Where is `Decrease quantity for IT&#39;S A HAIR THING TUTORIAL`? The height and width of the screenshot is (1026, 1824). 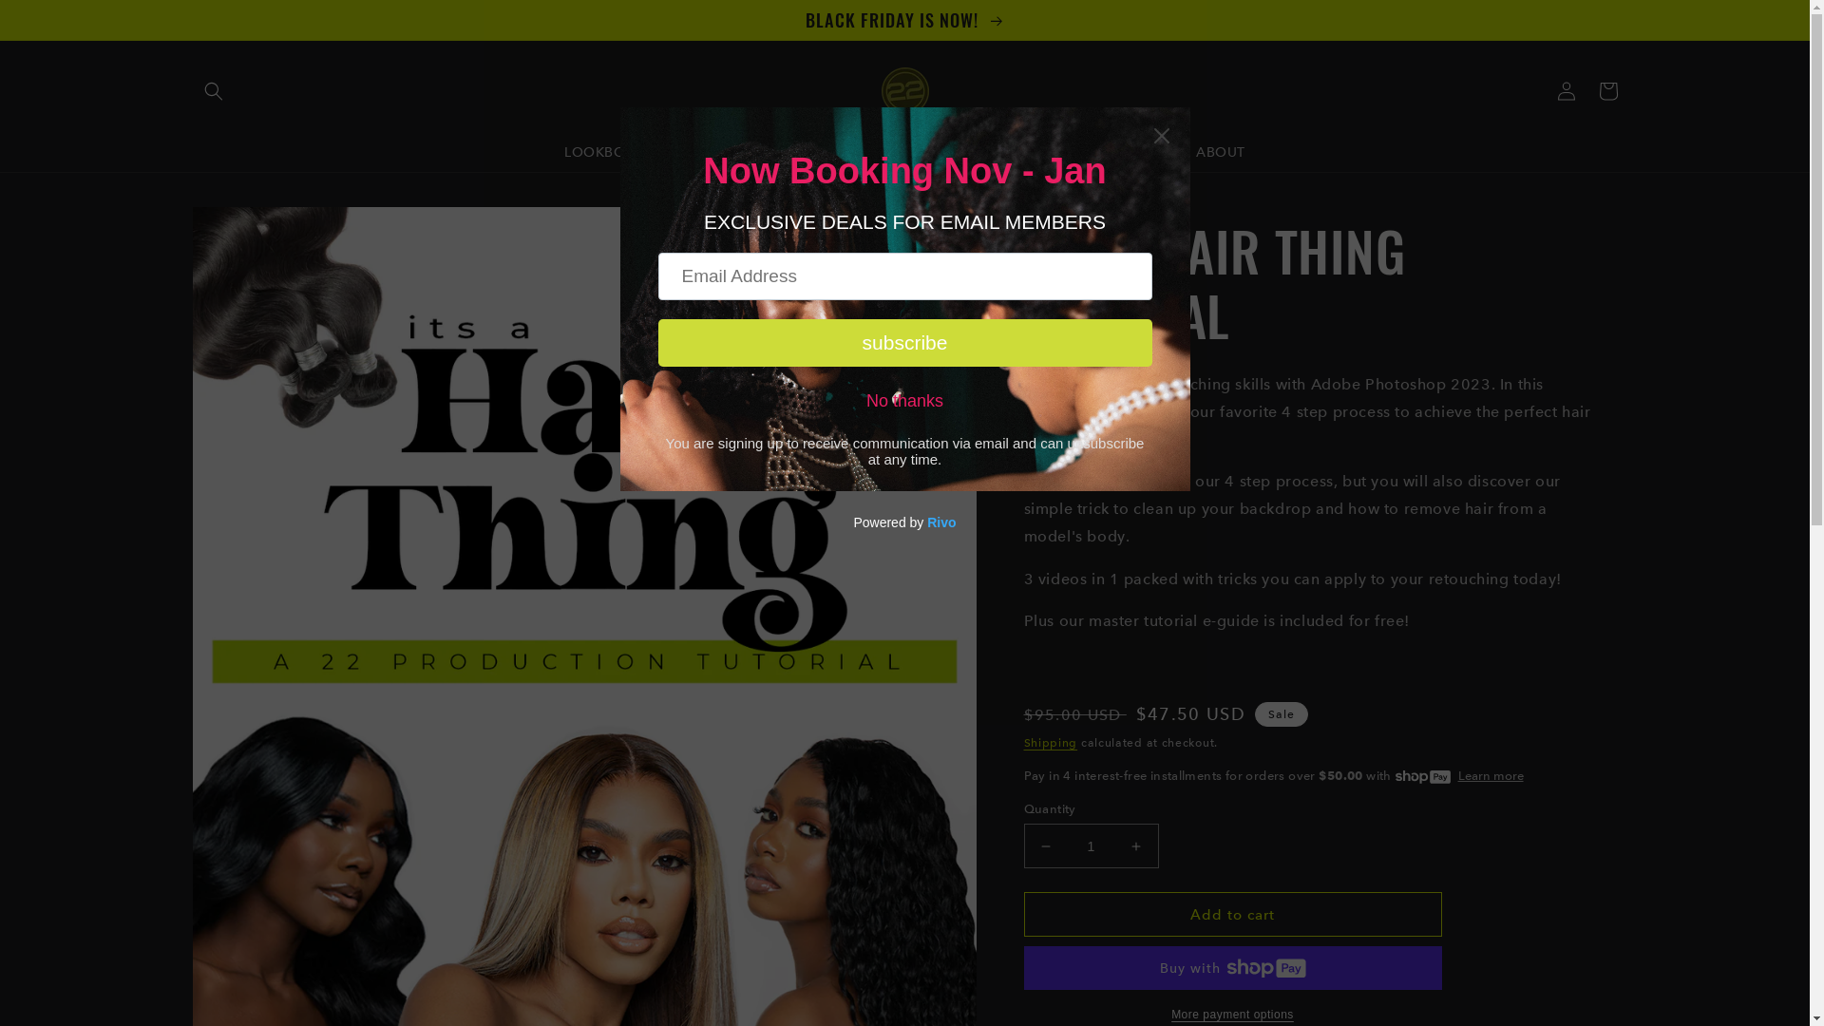
Decrease quantity for IT&#39;S A HAIR THING TUTORIAL is located at coordinates (1045, 845).